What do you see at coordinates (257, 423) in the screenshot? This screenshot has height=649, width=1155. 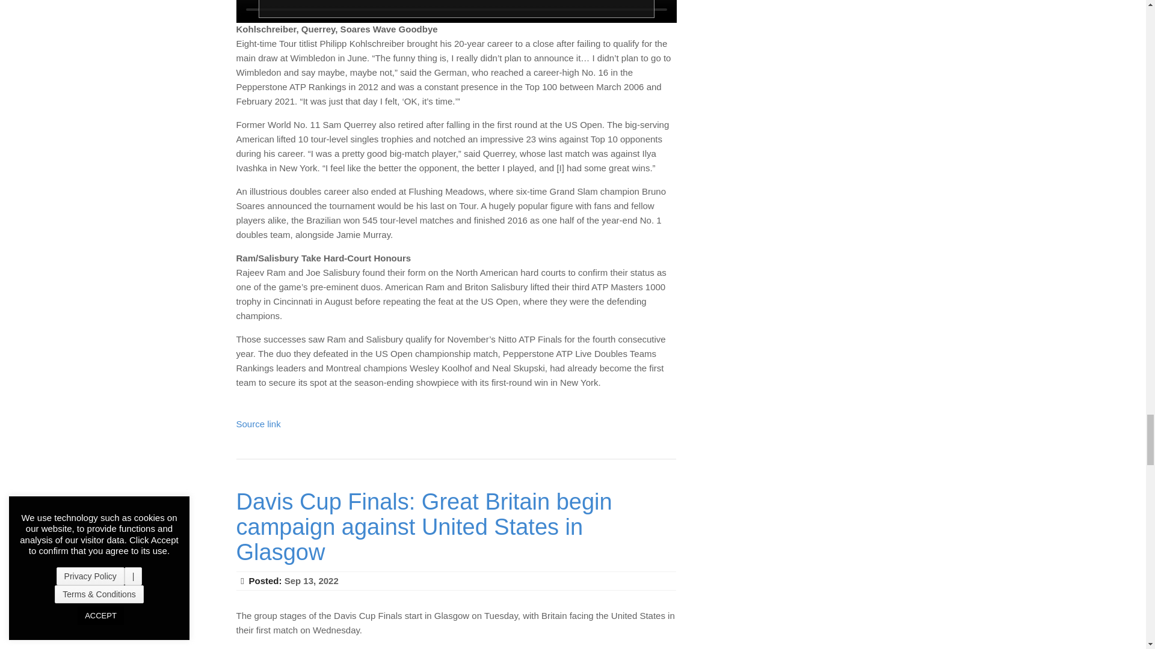 I see `Source link` at bounding box center [257, 423].